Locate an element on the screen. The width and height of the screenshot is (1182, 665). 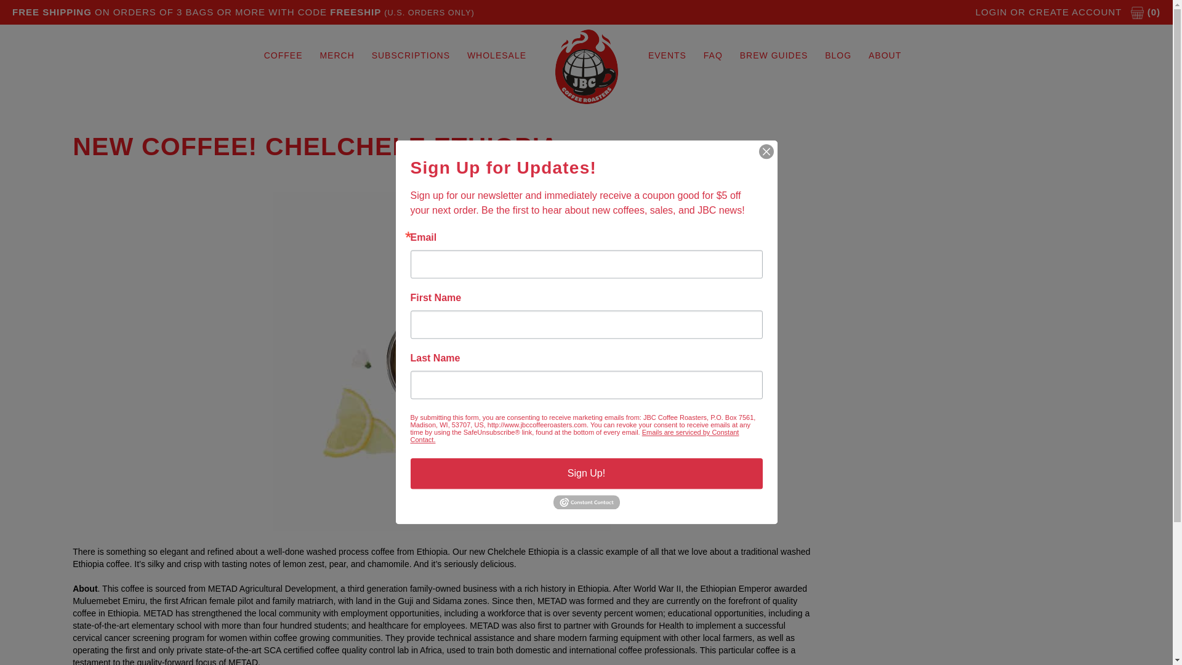
Subscriptions is located at coordinates (411, 55).